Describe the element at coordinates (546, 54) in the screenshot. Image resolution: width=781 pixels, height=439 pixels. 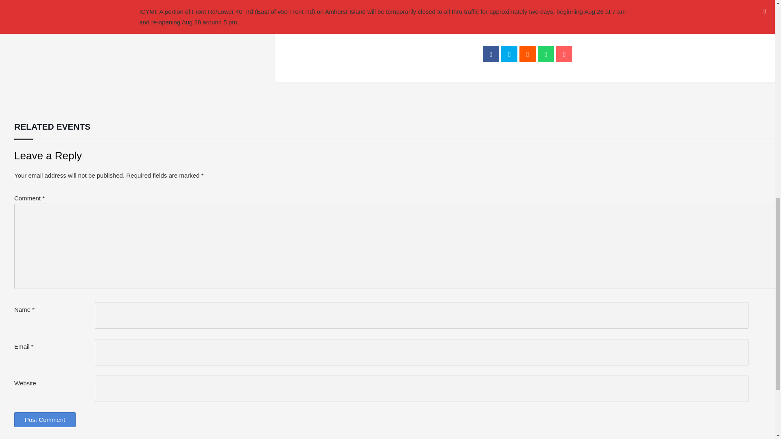
I see `Share on WhatsApp` at that location.